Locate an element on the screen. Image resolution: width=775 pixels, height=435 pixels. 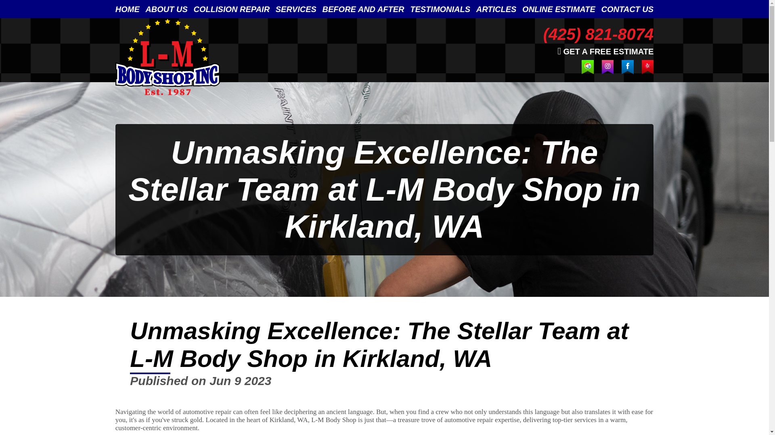
ARTICLES is located at coordinates (496, 9).